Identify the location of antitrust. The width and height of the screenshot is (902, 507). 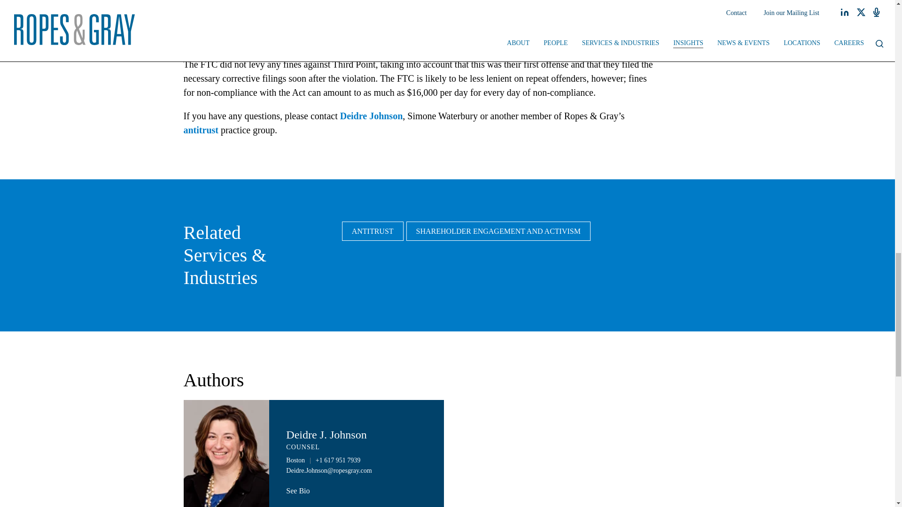
(200, 130).